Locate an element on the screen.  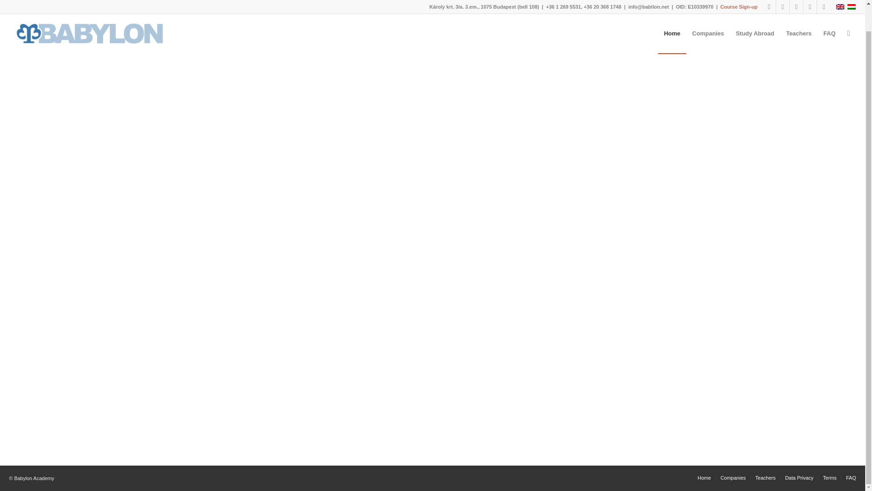
Teachers is located at coordinates (799, 14).